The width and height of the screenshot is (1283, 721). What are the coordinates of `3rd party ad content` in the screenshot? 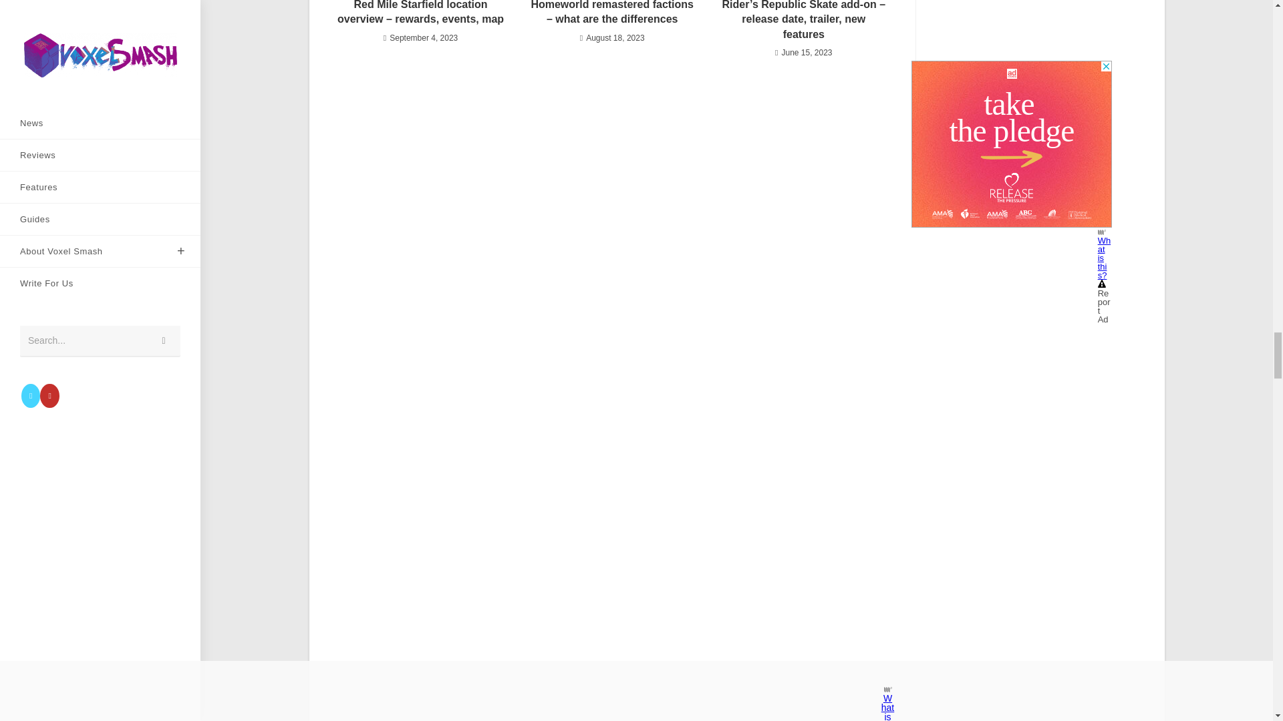 It's located at (1012, 144).